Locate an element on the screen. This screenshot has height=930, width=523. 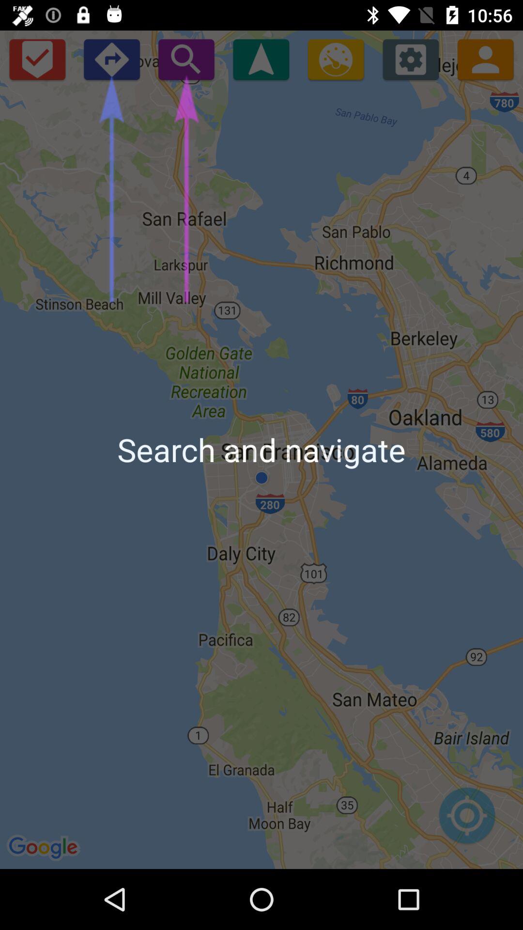
find gas station is located at coordinates (336, 59).